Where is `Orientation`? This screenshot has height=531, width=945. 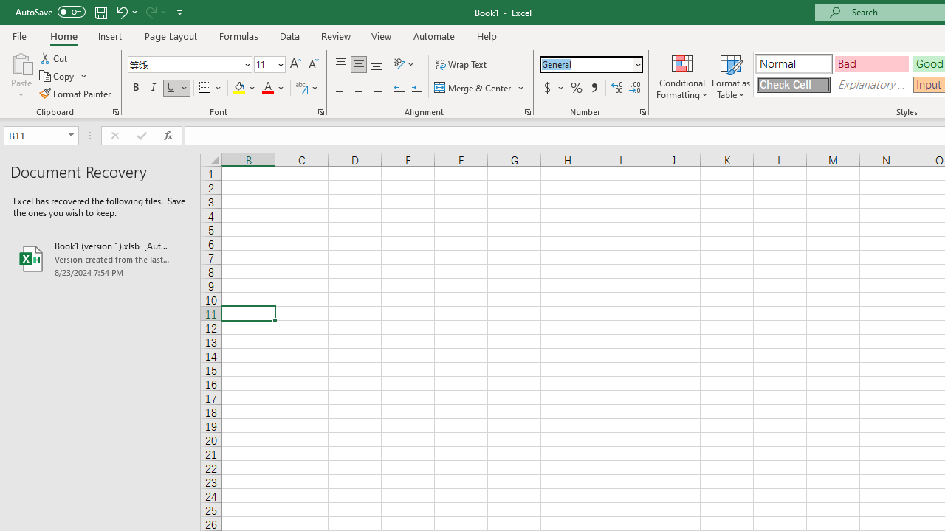
Orientation is located at coordinates (404, 65).